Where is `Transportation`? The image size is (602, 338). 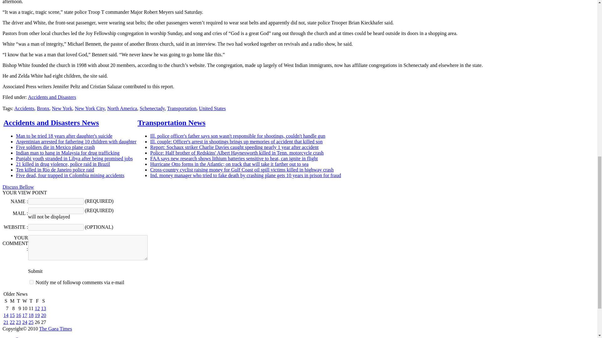 Transportation is located at coordinates (182, 108).